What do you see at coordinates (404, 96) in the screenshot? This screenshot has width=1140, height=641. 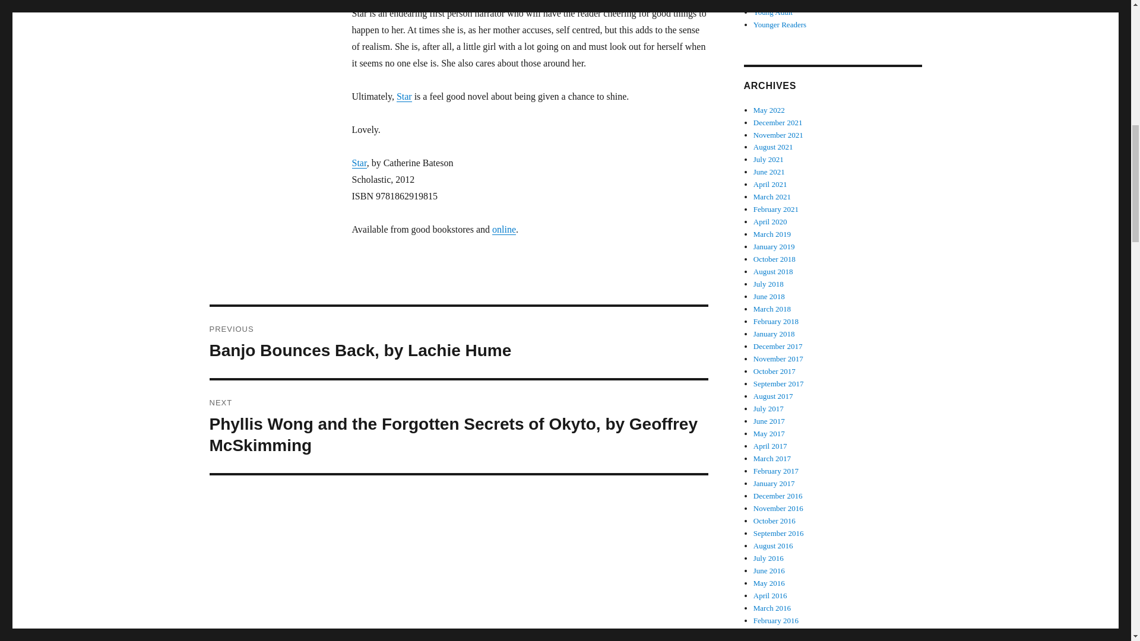 I see `Star` at bounding box center [404, 96].